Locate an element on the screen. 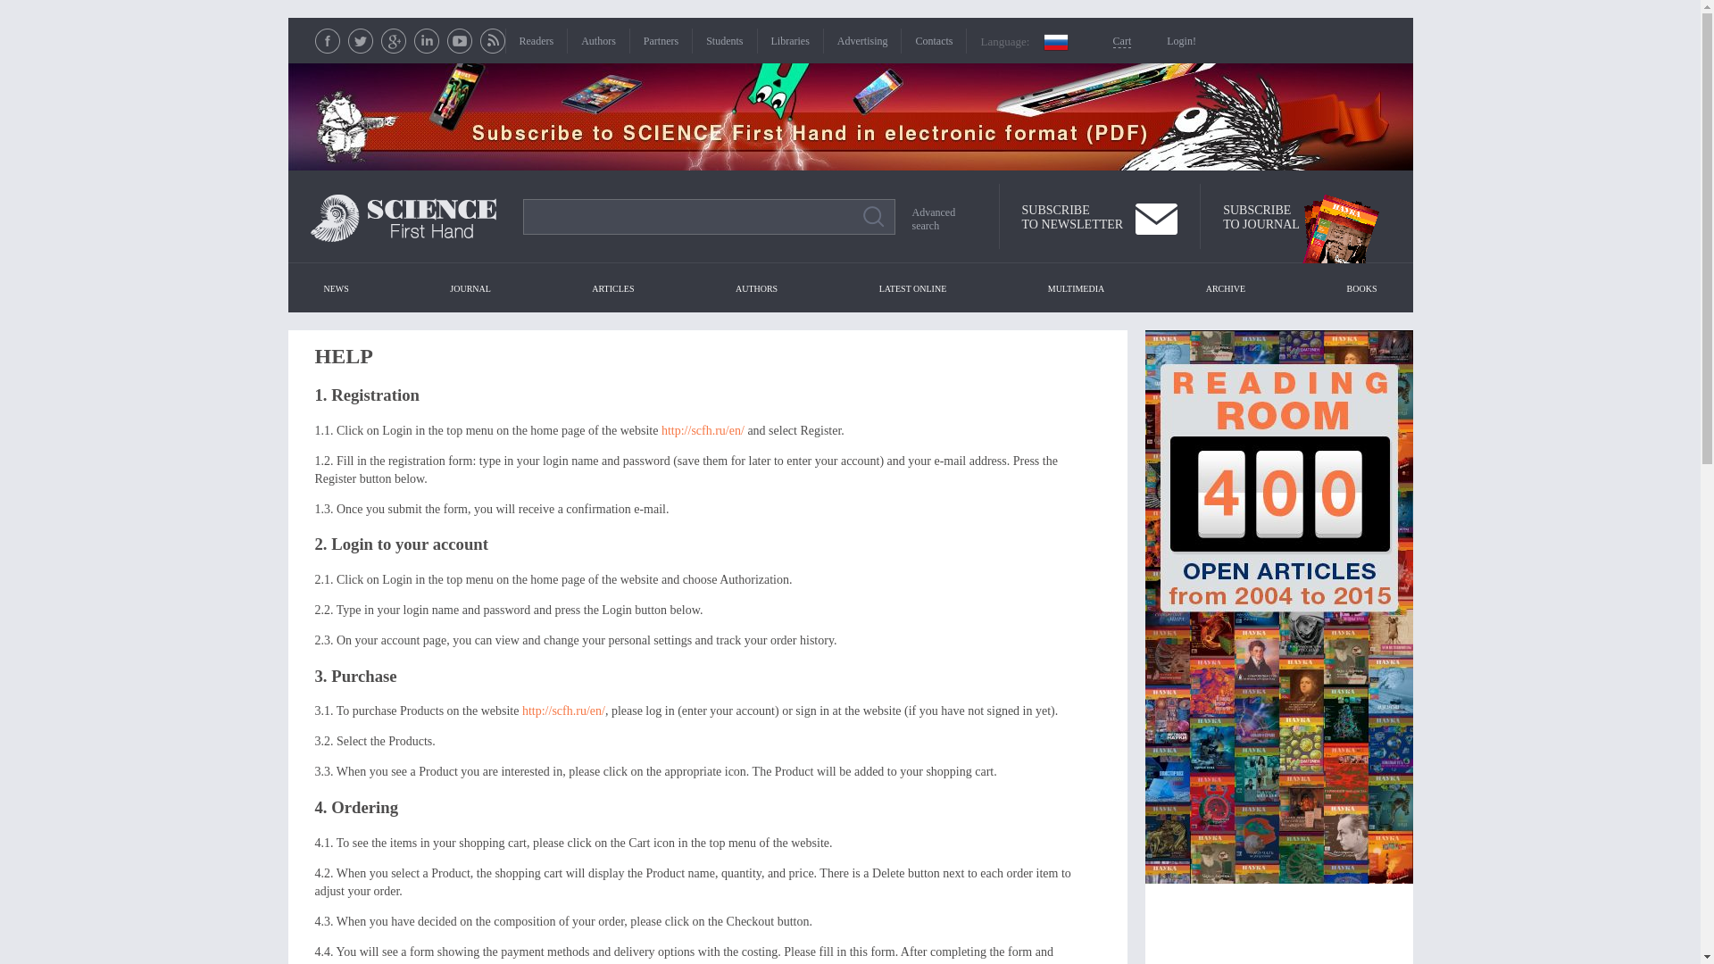 Image resolution: width=1714 pixels, height=964 pixels. Authors is located at coordinates (1077, 288).